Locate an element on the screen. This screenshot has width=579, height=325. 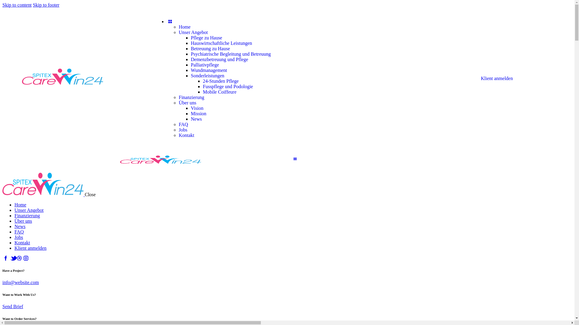
Skip to content is located at coordinates (17, 5).